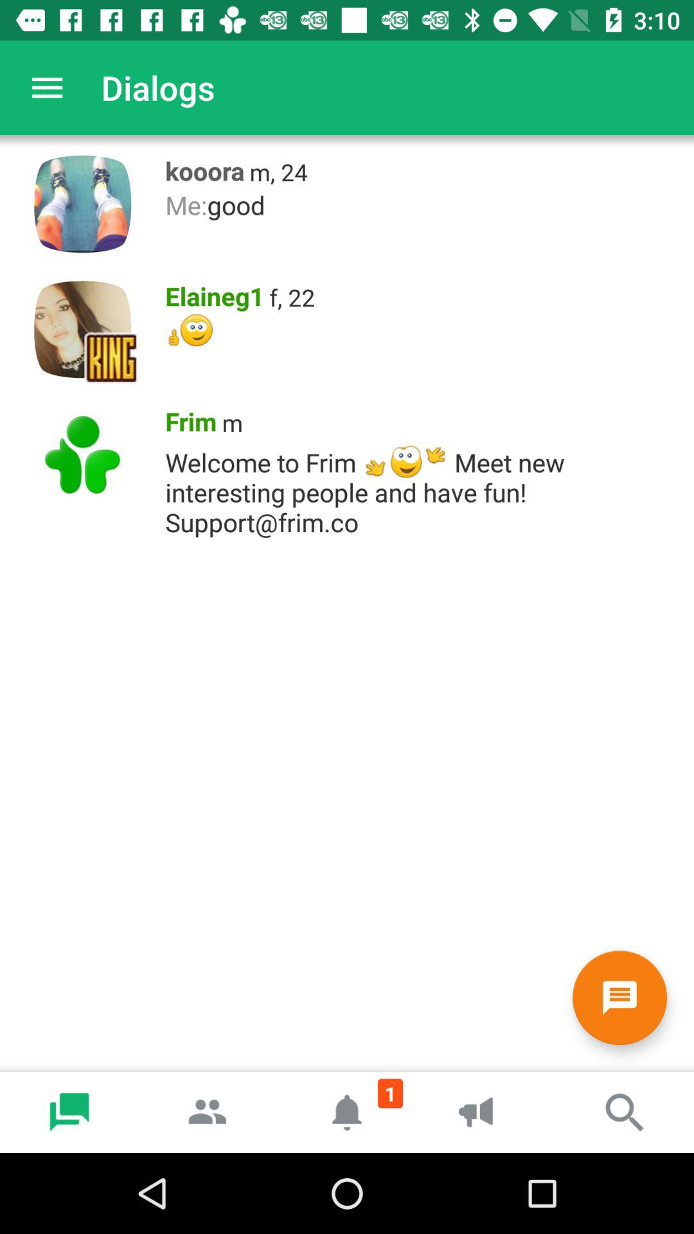  Describe the element at coordinates (279, 172) in the screenshot. I see `turn off item next to the kooora` at that location.